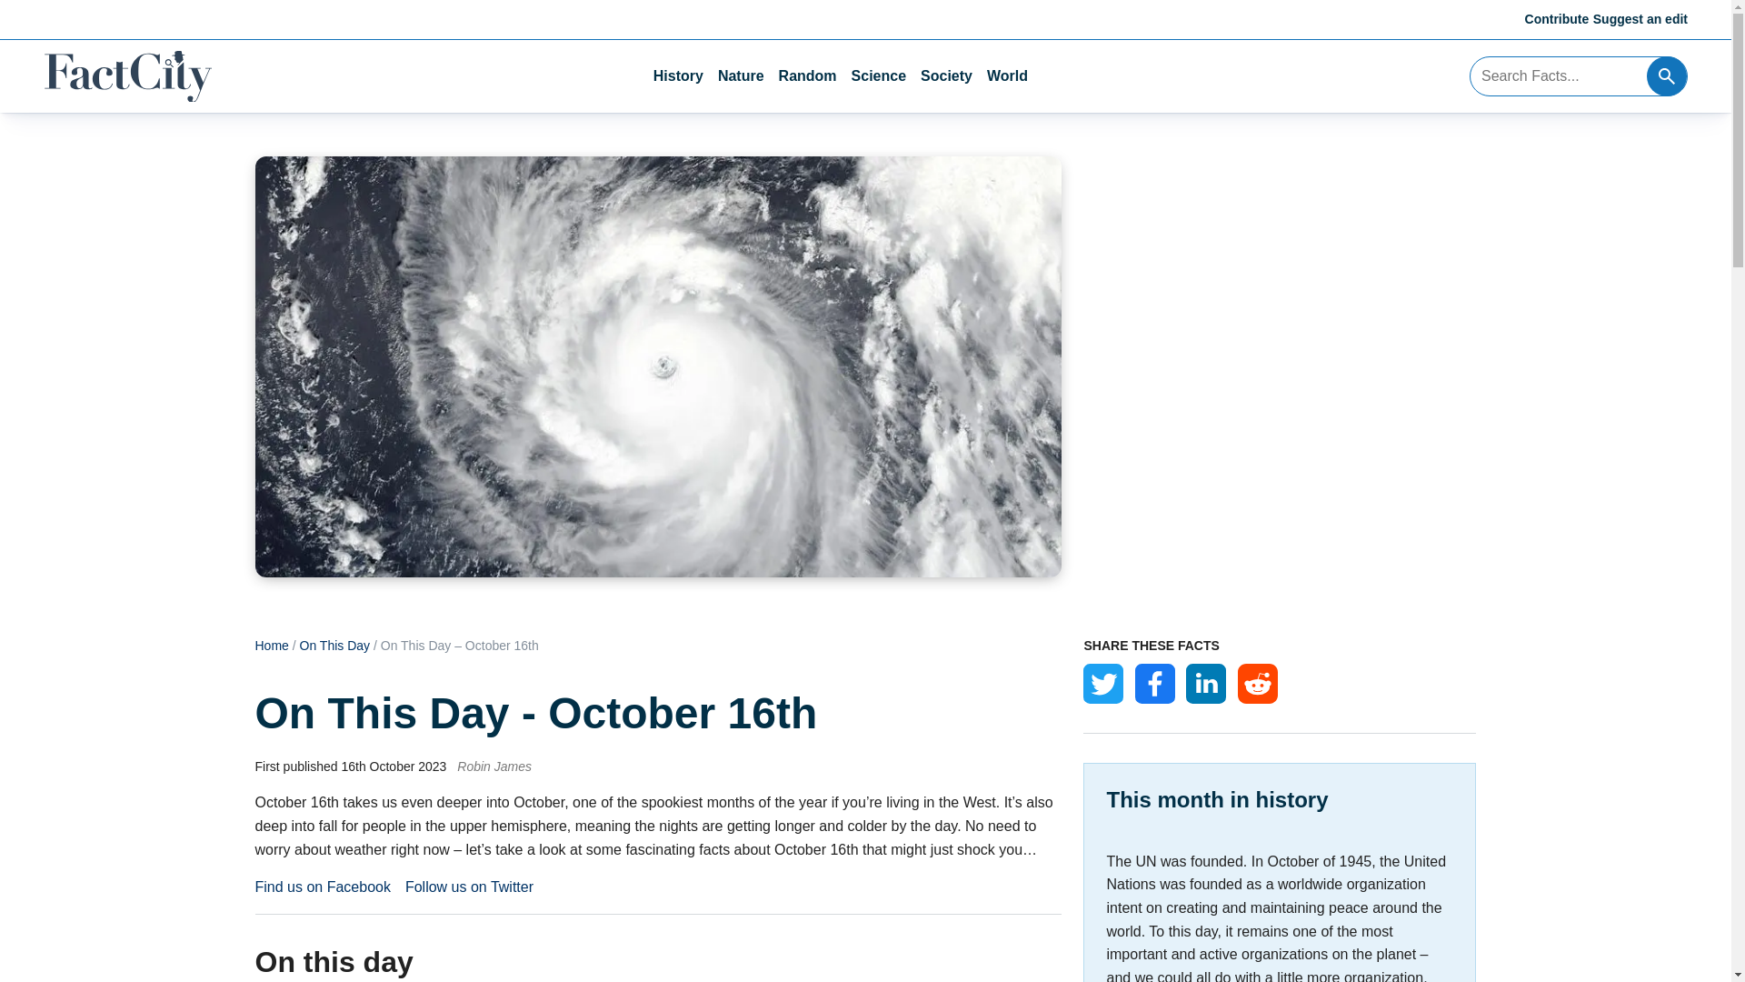 Image resolution: width=1745 pixels, height=982 pixels. What do you see at coordinates (1558, 18) in the screenshot?
I see `Contribute` at bounding box center [1558, 18].